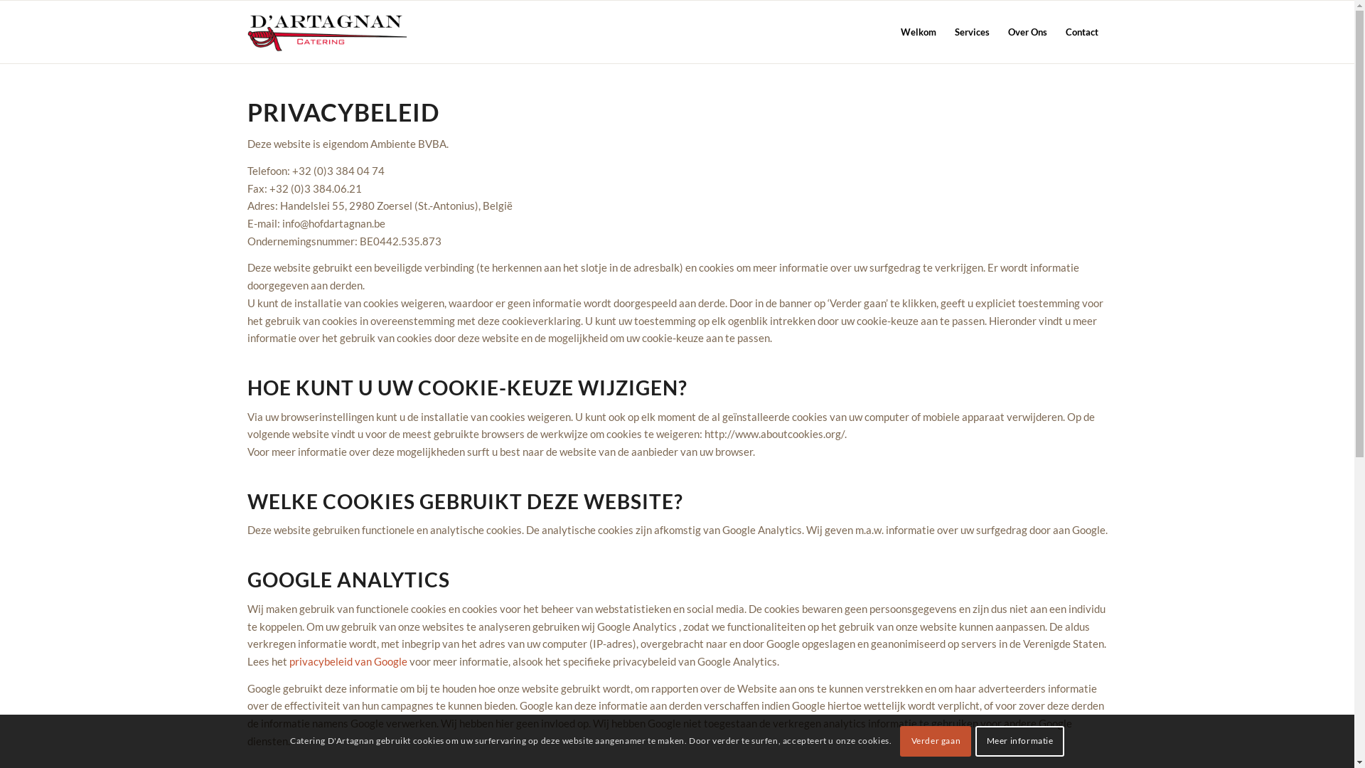  Describe the element at coordinates (348, 661) in the screenshot. I see `privacybeleid van Google` at that location.